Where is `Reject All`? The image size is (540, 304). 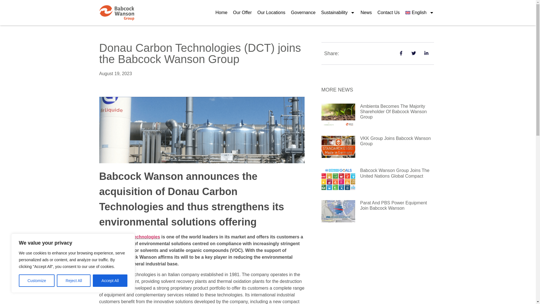 Reject All is located at coordinates (74, 281).